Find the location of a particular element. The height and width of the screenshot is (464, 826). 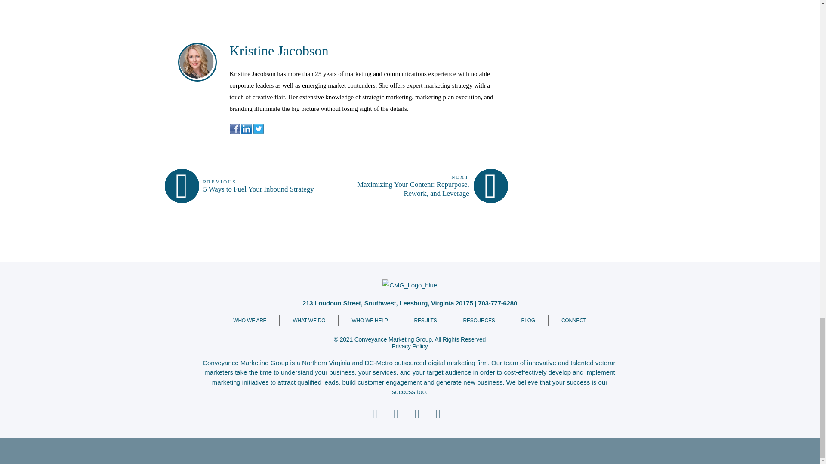

LinkedIn is located at coordinates (279, 51).